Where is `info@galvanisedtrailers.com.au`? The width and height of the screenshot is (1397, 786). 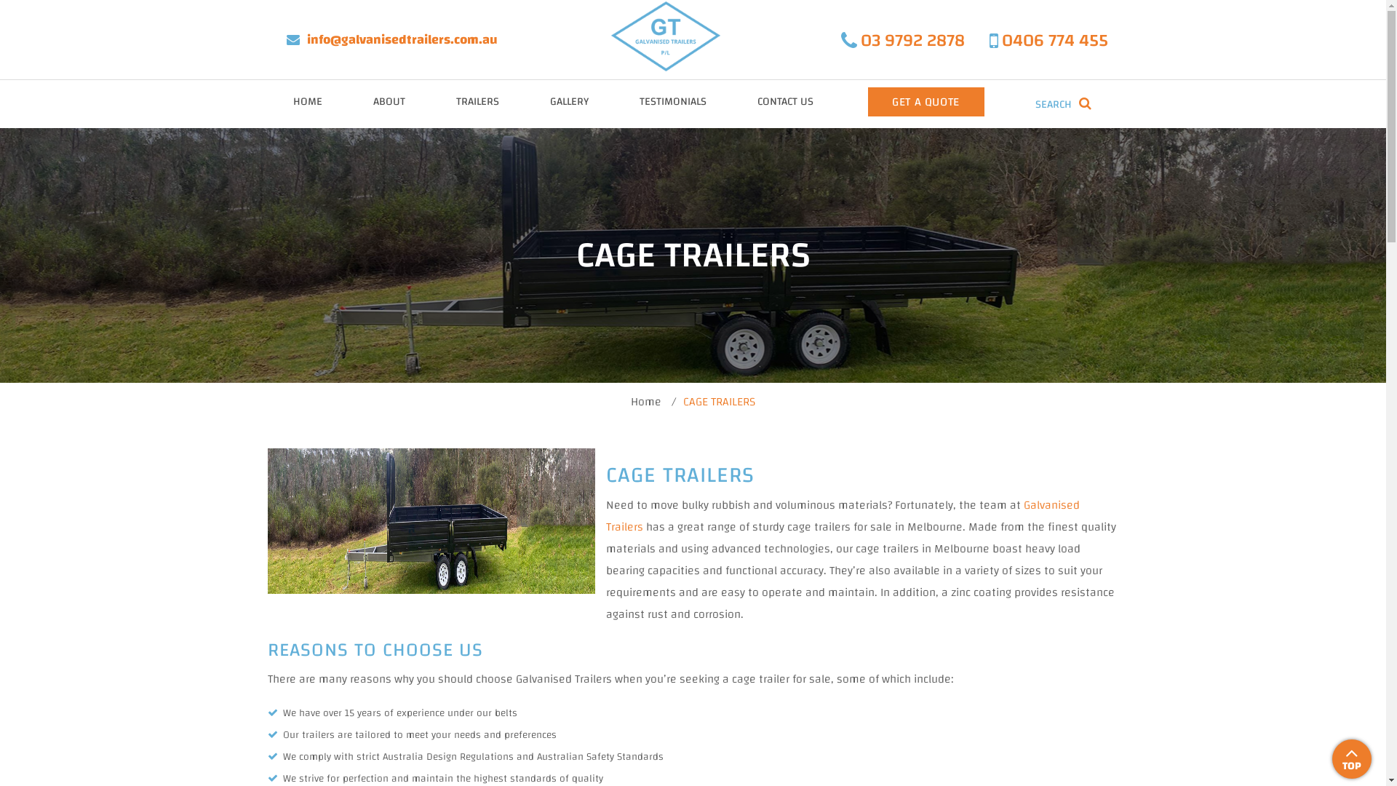 info@galvanisedtrailers.com.au is located at coordinates (394, 39).